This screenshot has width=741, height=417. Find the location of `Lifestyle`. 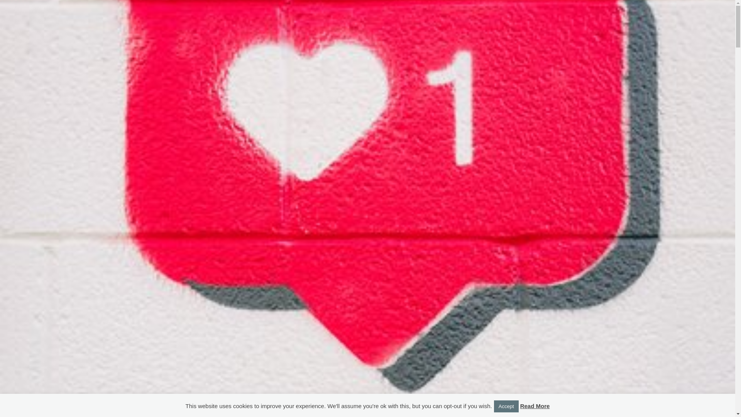

Lifestyle is located at coordinates (234, 315).